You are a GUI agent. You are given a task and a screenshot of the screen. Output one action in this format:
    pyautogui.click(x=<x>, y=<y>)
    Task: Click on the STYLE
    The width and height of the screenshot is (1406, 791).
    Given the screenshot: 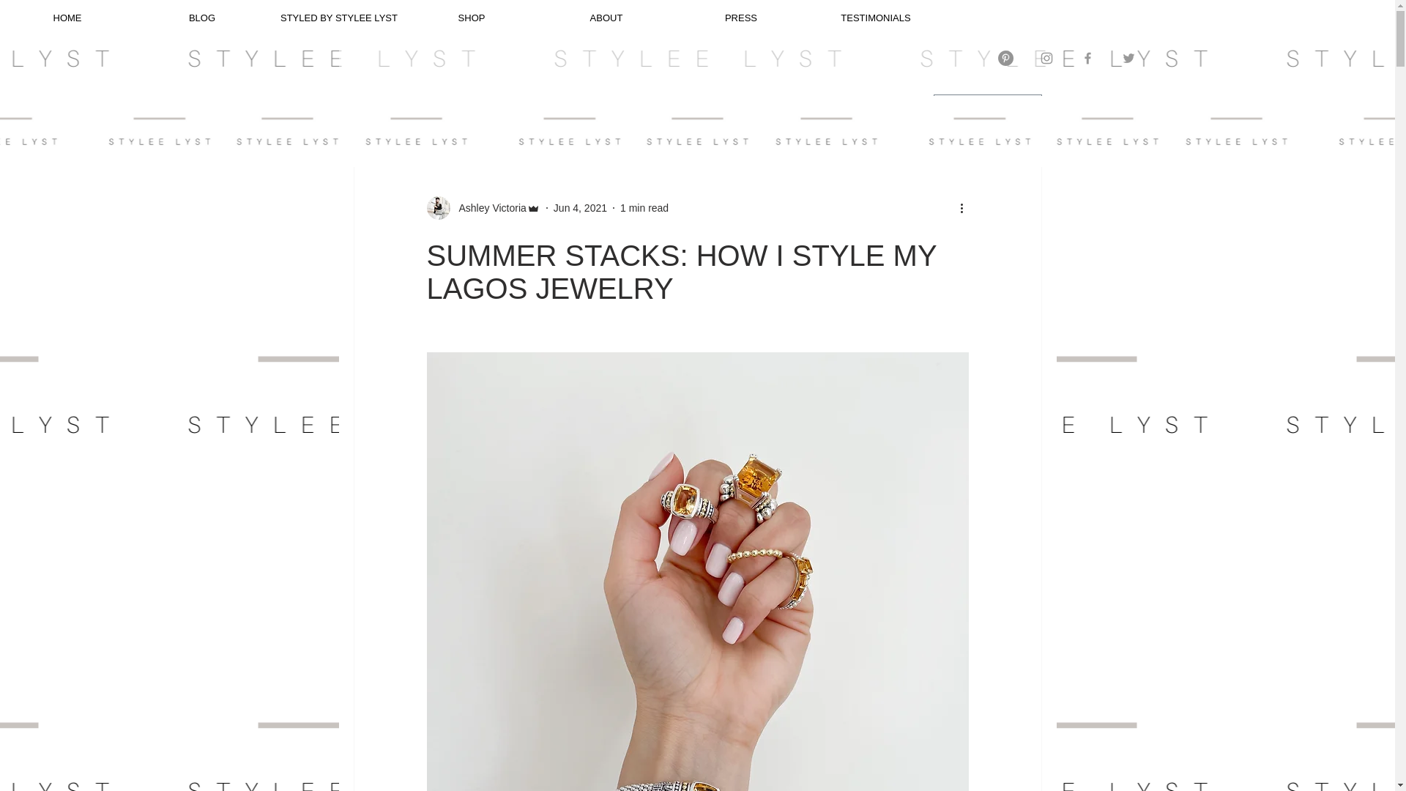 What is the action you would take?
    pyautogui.click(x=436, y=107)
    